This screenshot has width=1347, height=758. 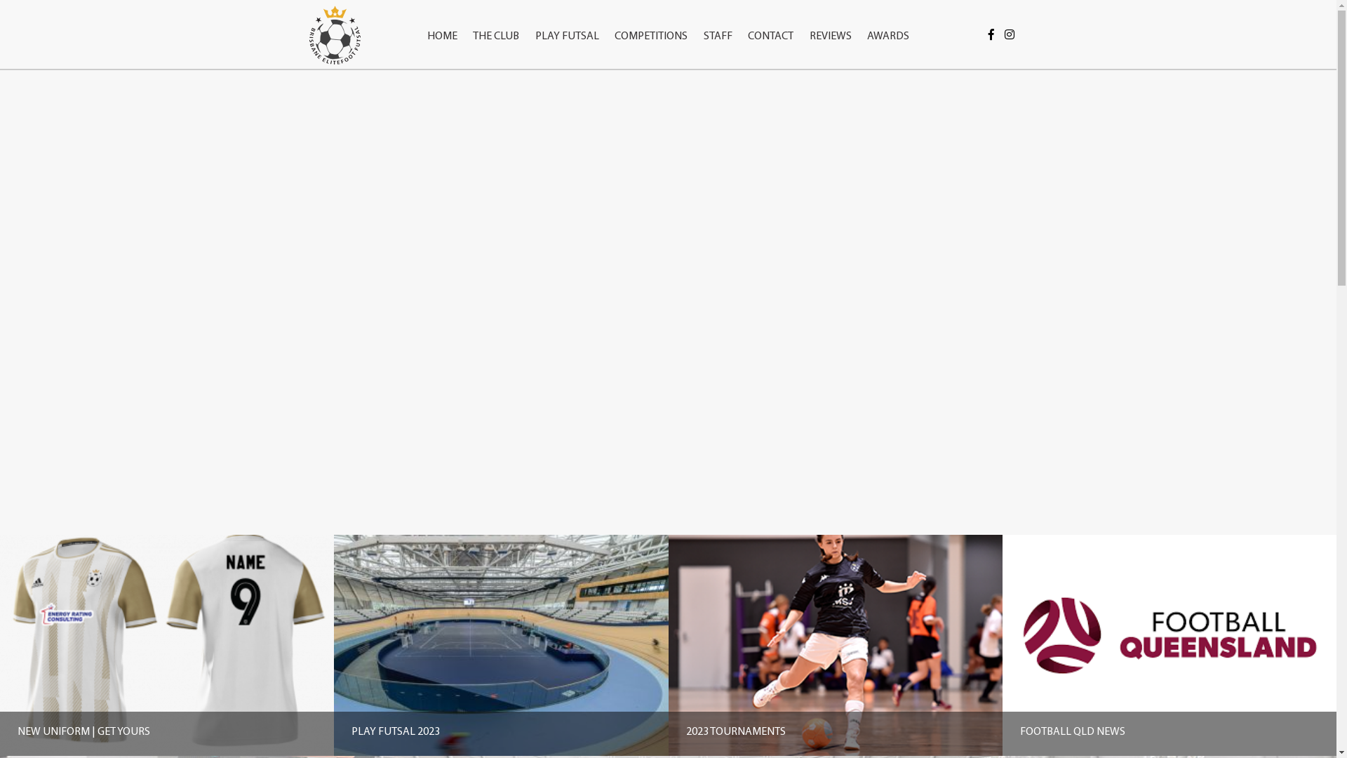 What do you see at coordinates (501, 644) in the screenshot?
I see `PLAY FUTSAL 2023` at bounding box center [501, 644].